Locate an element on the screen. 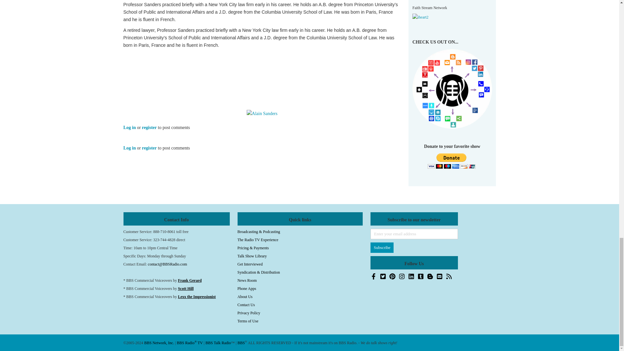 This screenshot has height=351, width=624. Subscribe is located at coordinates (382, 248).